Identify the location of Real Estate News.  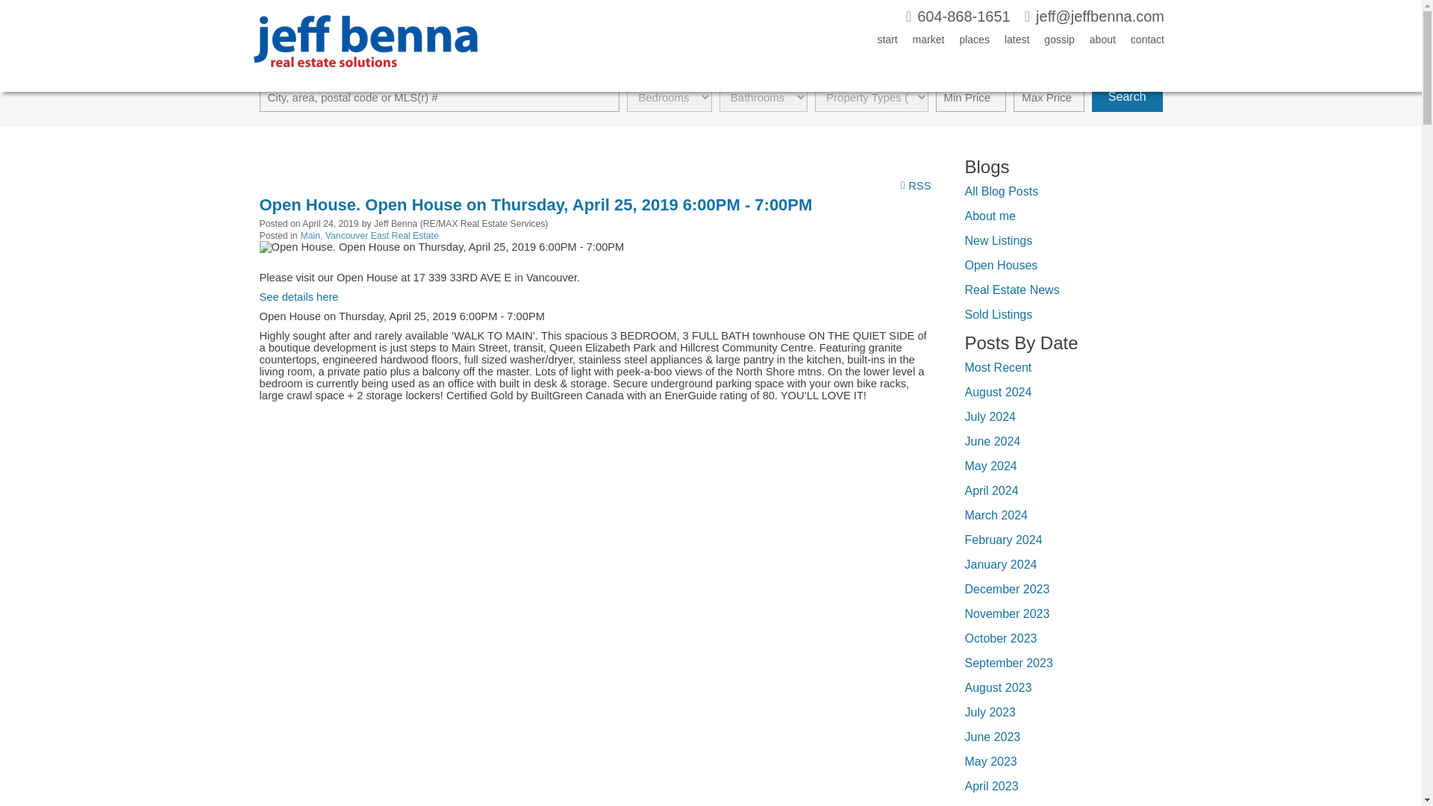
(1011, 290).